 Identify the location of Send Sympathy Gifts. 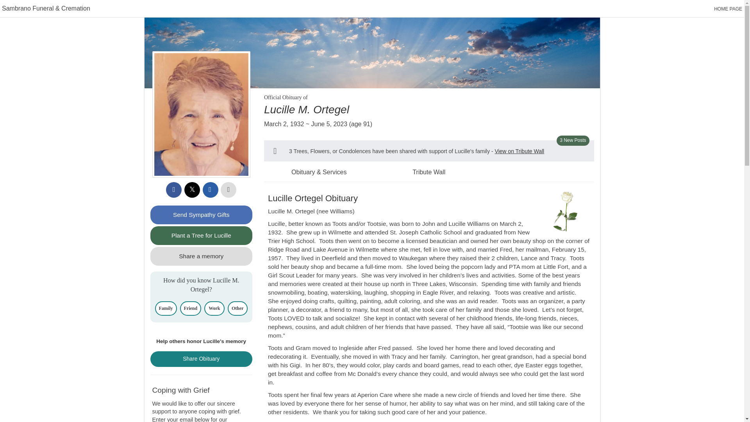
(201, 215).